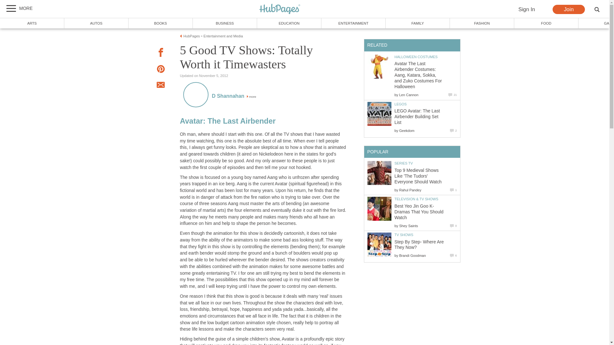 This screenshot has height=345, width=614. What do you see at coordinates (161, 86) in the screenshot?
I see `Email` at bounding box center [161, 86].